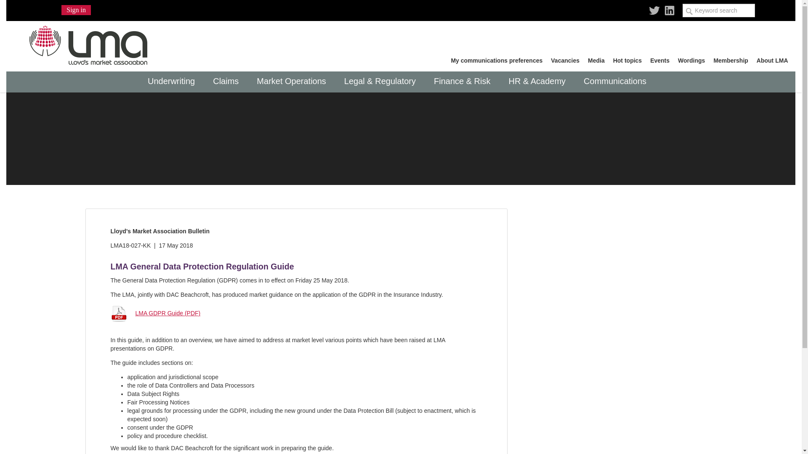 This screenshot has width=808, height=454. What do you see at coordinates (76, 10) in the screenshot?
I see `Sign in` at bounding box center [76, 10].